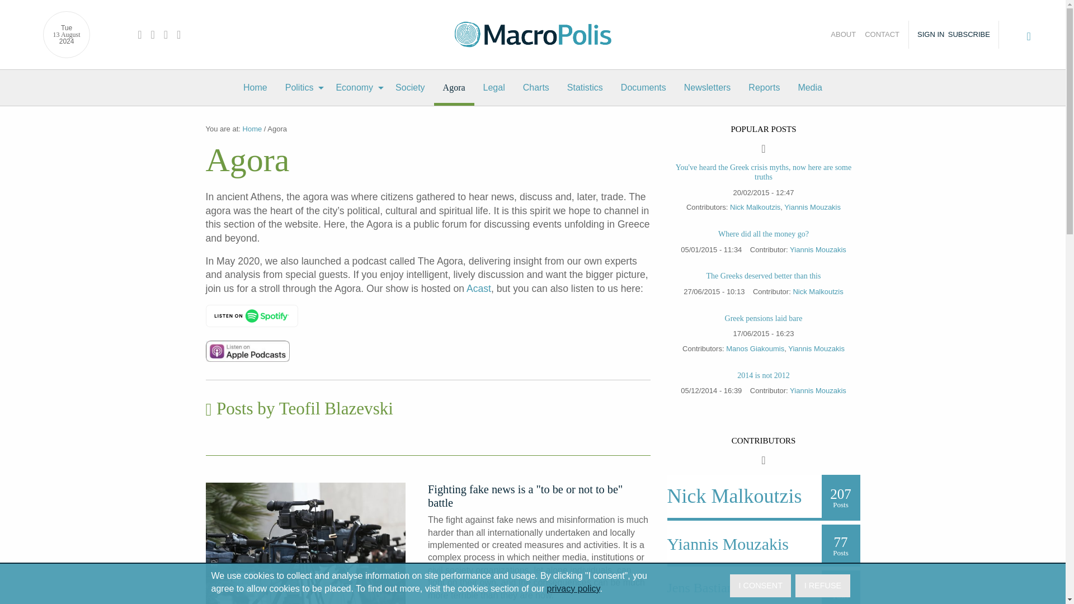 This screenshot has width=1074, height=604. What do you see at coordinates (410, 88) in the screenshot?
I see `Society` at bounding box center [410, 88].